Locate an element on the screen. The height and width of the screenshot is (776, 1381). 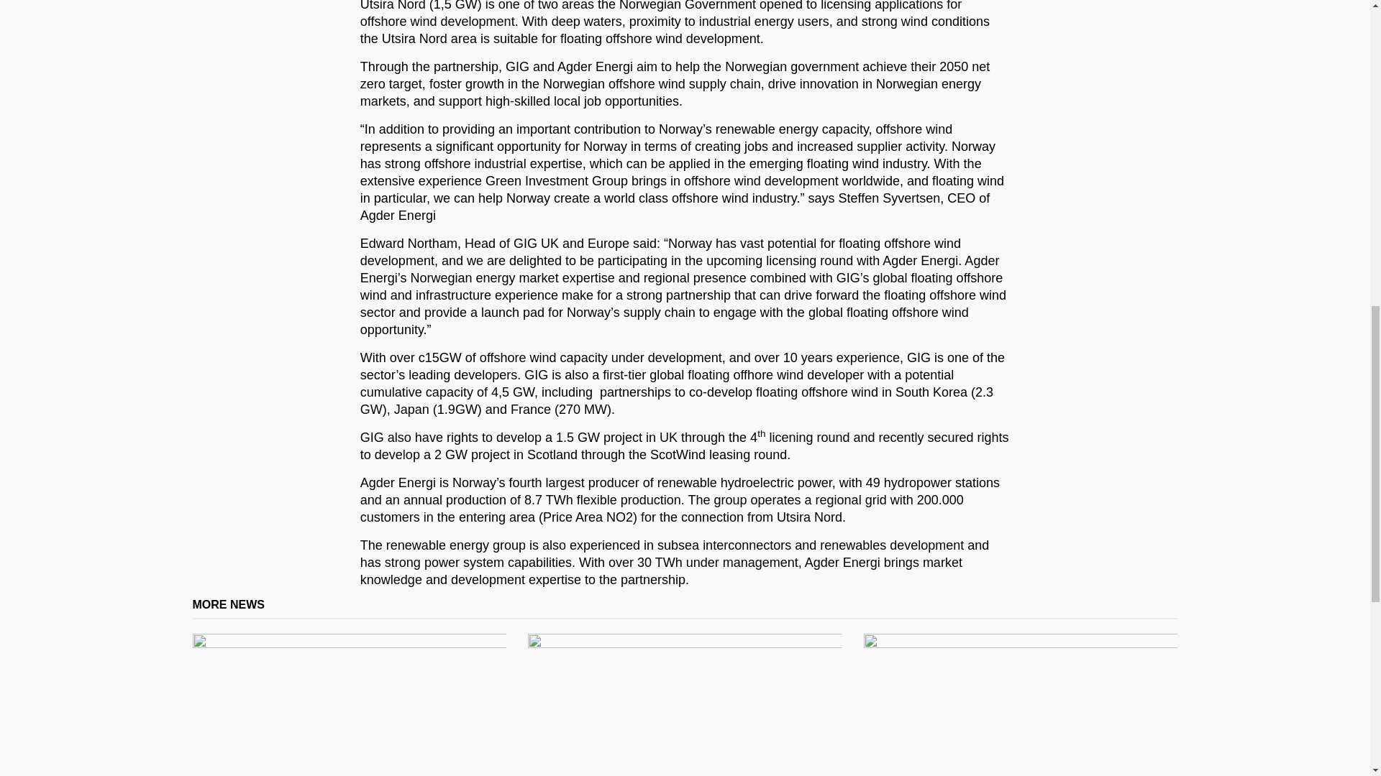
MORE NEWS is located at coordinates (229, 604).